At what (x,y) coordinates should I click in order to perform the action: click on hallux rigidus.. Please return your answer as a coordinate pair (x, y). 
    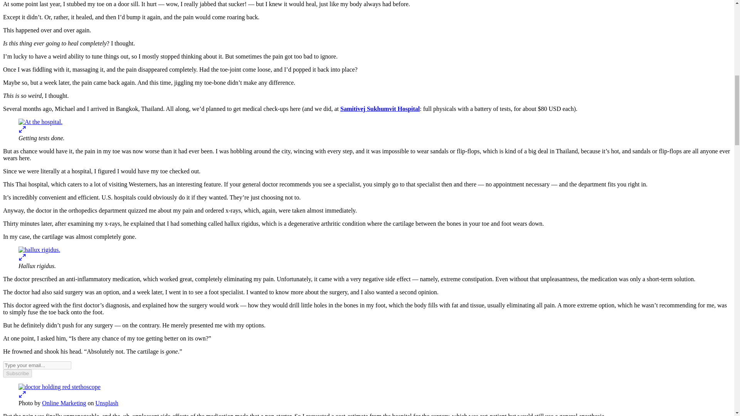
    Looking at the image, I should click on (39, 250).